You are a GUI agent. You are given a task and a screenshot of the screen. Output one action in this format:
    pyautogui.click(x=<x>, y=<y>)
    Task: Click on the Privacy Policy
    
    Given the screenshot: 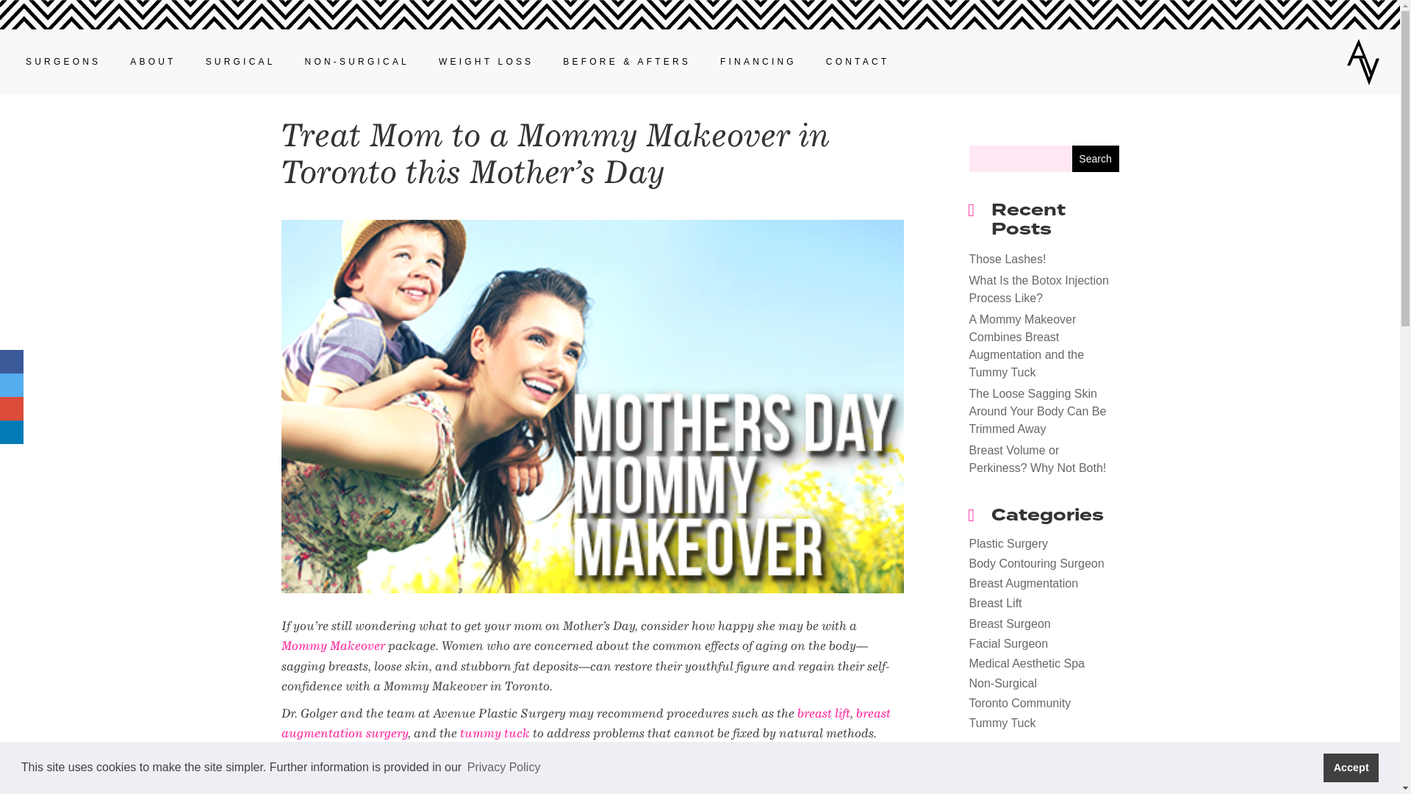 What is the action you would take?
    pyautogui.click(x=504, y=768)
    